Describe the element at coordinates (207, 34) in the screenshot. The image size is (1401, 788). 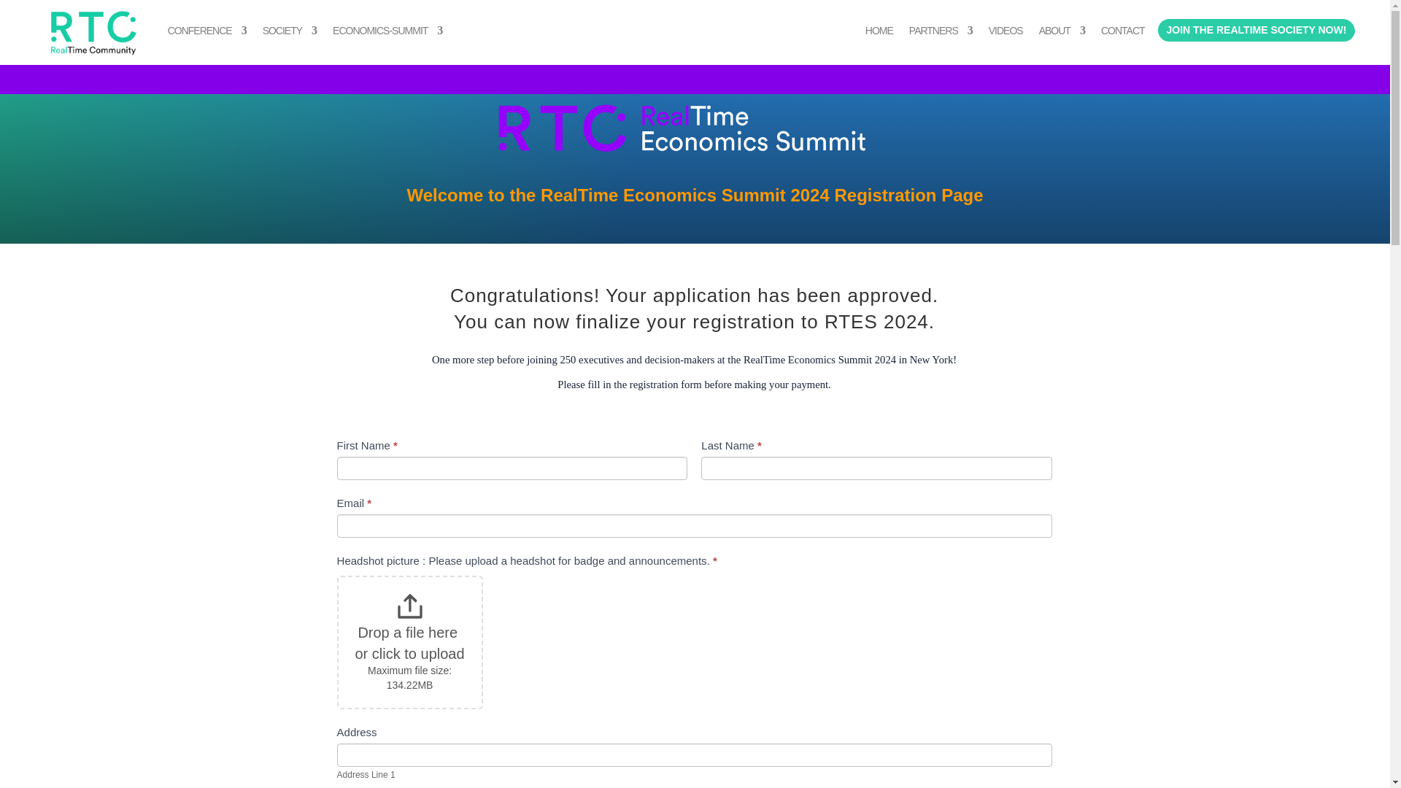
I see `CONFERENCE` at that location.